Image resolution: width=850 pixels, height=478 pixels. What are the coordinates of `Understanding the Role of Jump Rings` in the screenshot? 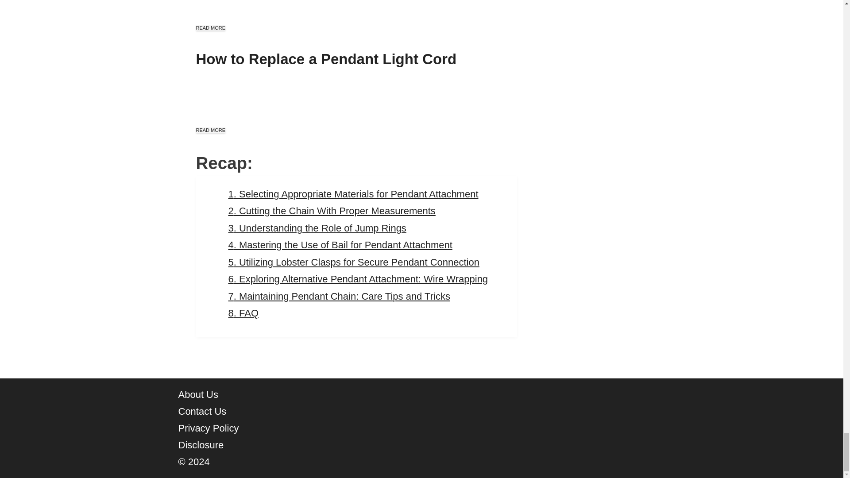 It's located at (317, 228).